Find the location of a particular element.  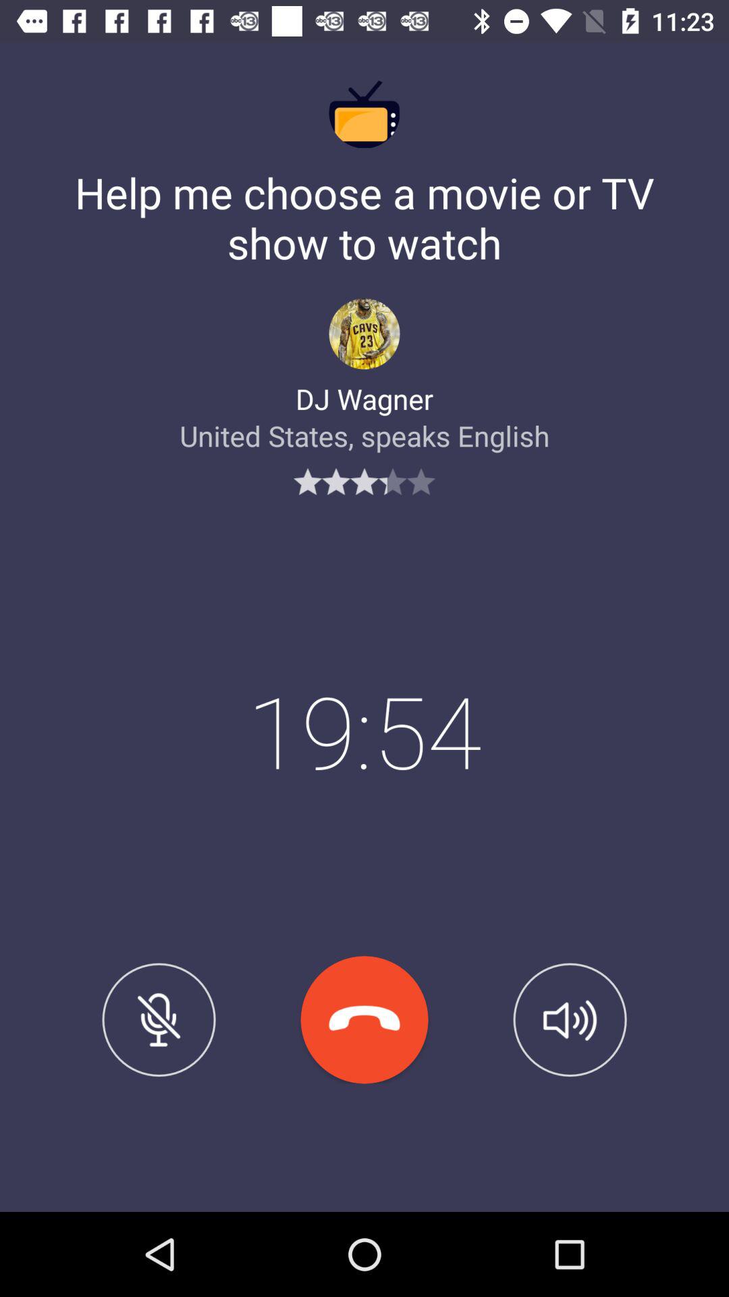

sound is located at coordinates (570, 1019).